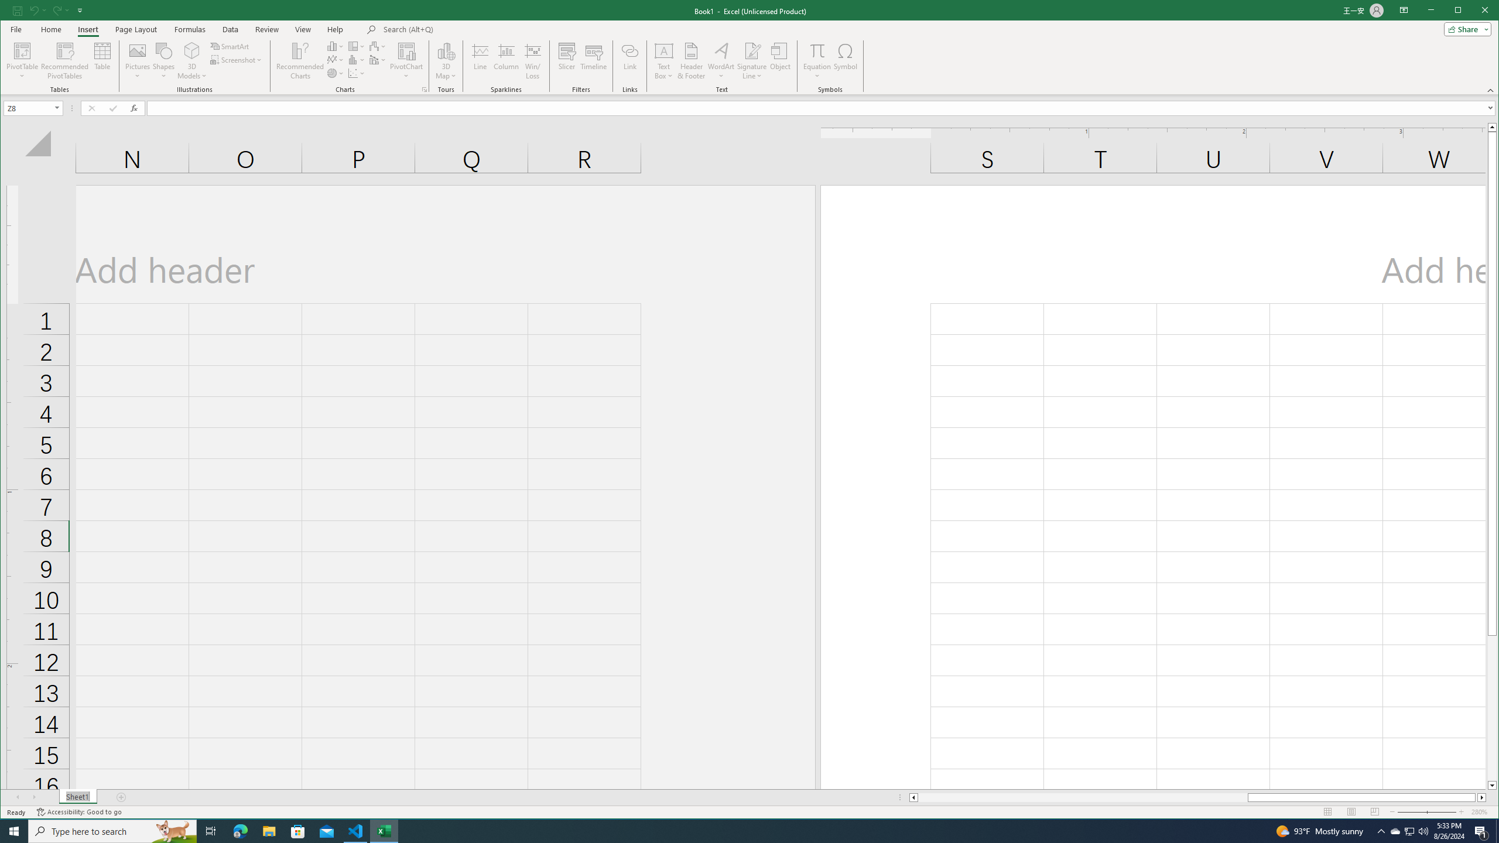 This screenshot has width=1499, height=843. Describe the element at coordinates (384, 831) in the screenshot. I see `Excel - 1 running window` at that location.